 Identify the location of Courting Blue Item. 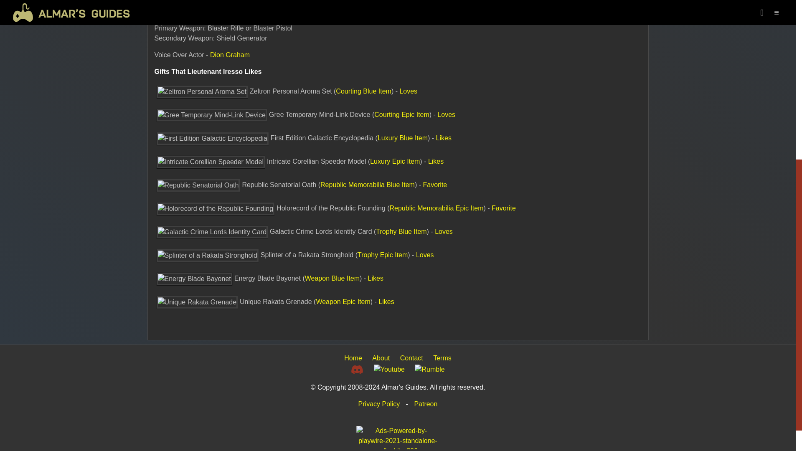
(363, 91).